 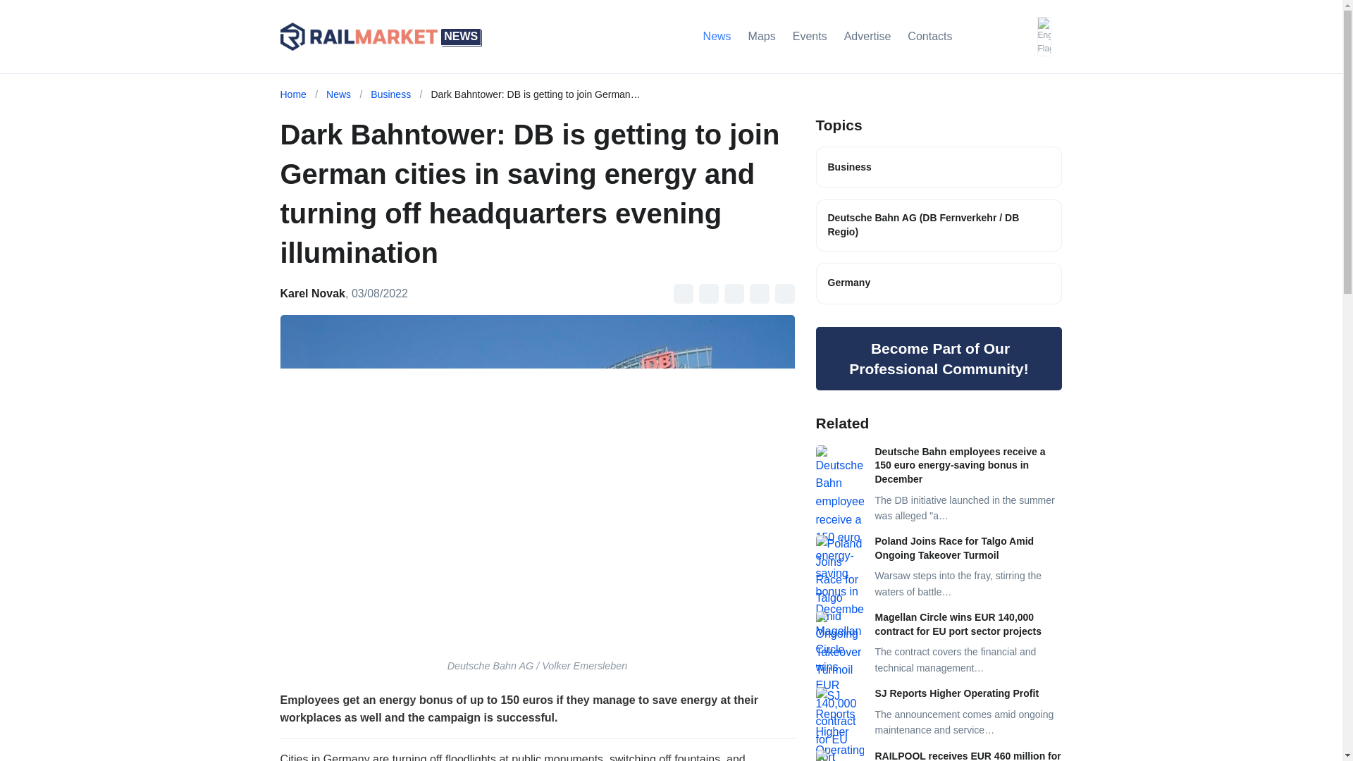 I want to click on Business, so click(x=939, y=167).